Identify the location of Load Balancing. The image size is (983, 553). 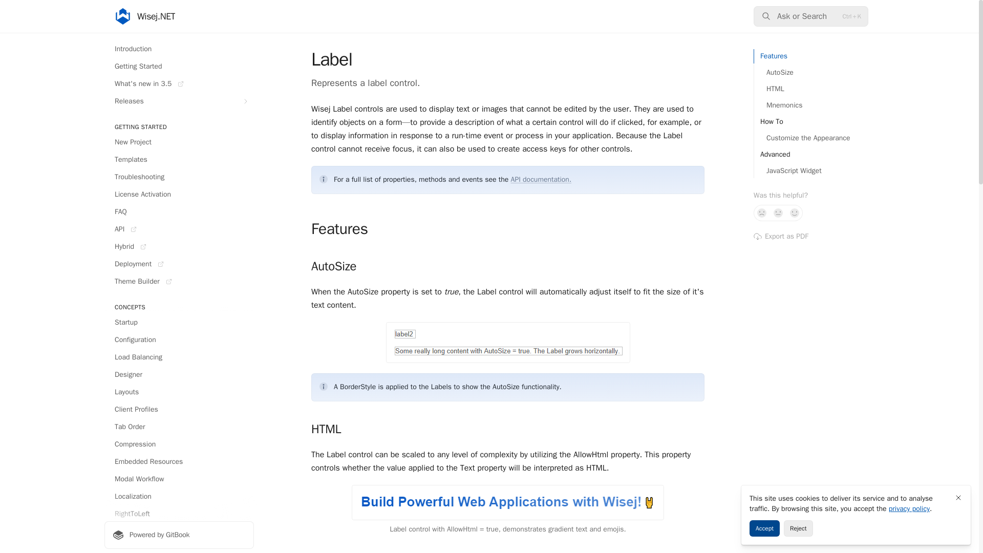
(179, 357).